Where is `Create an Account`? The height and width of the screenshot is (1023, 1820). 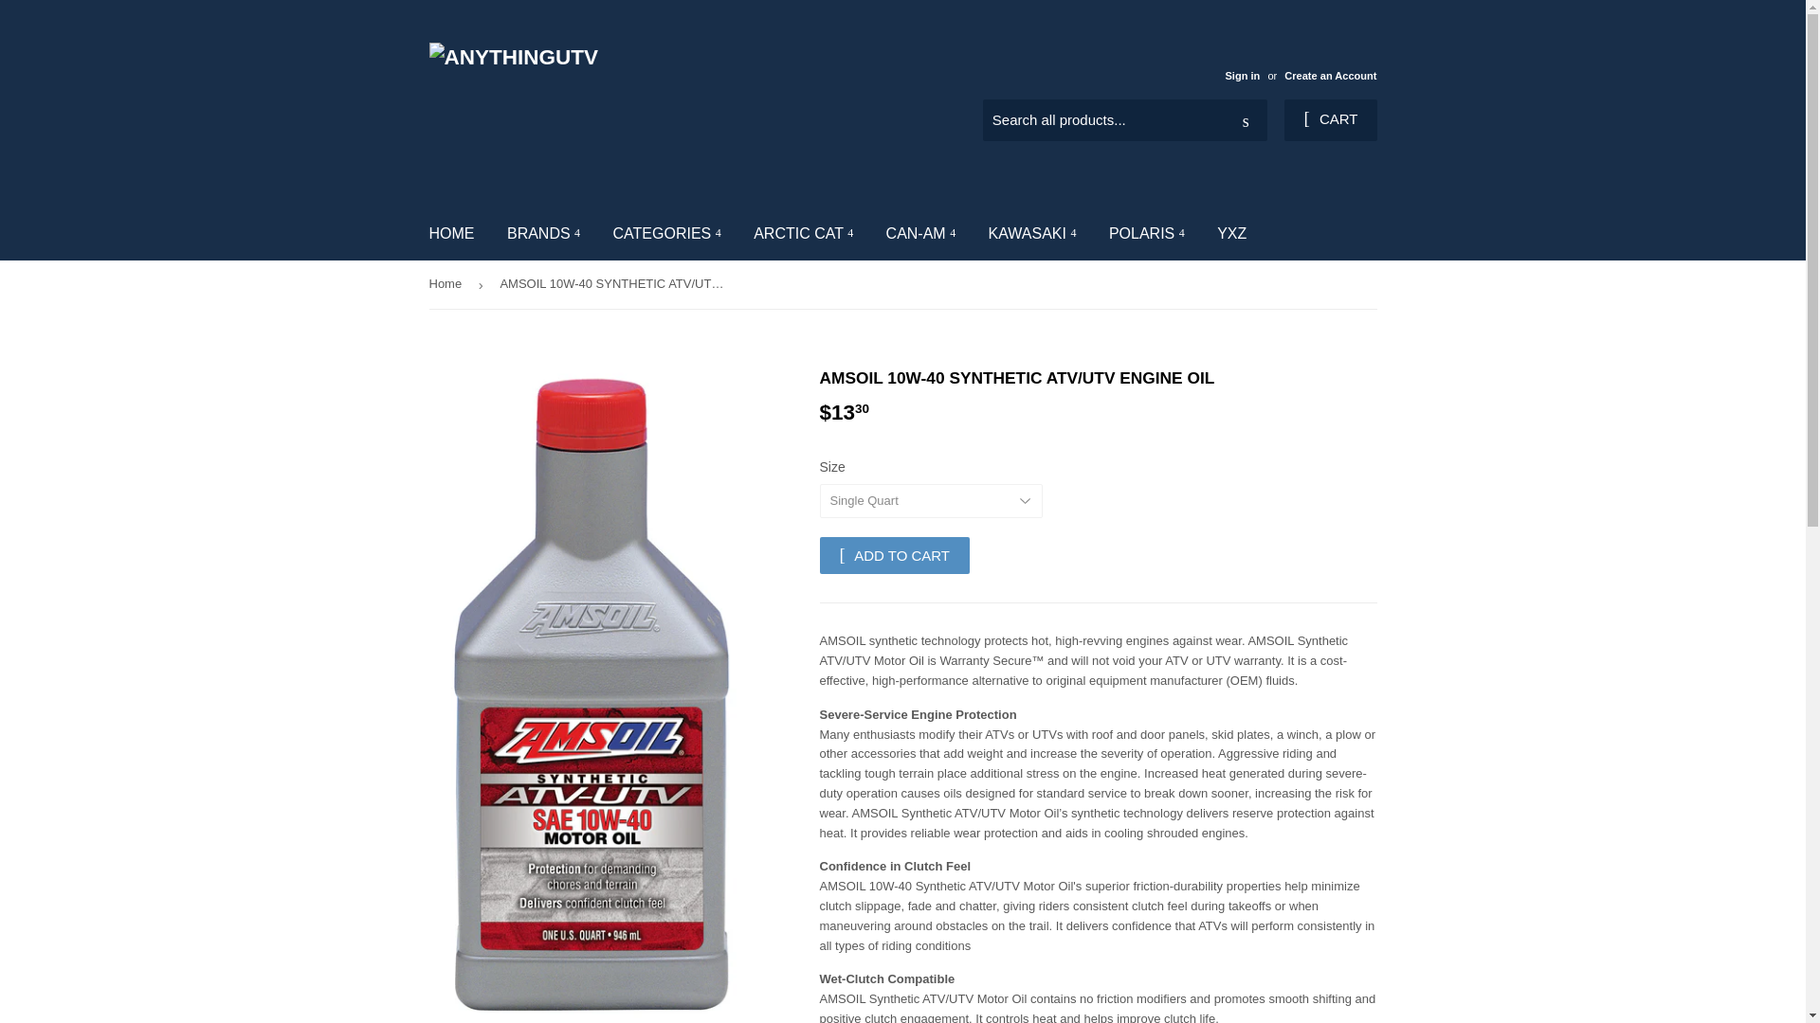 Create an Account is located at coordinates (1330, 76).